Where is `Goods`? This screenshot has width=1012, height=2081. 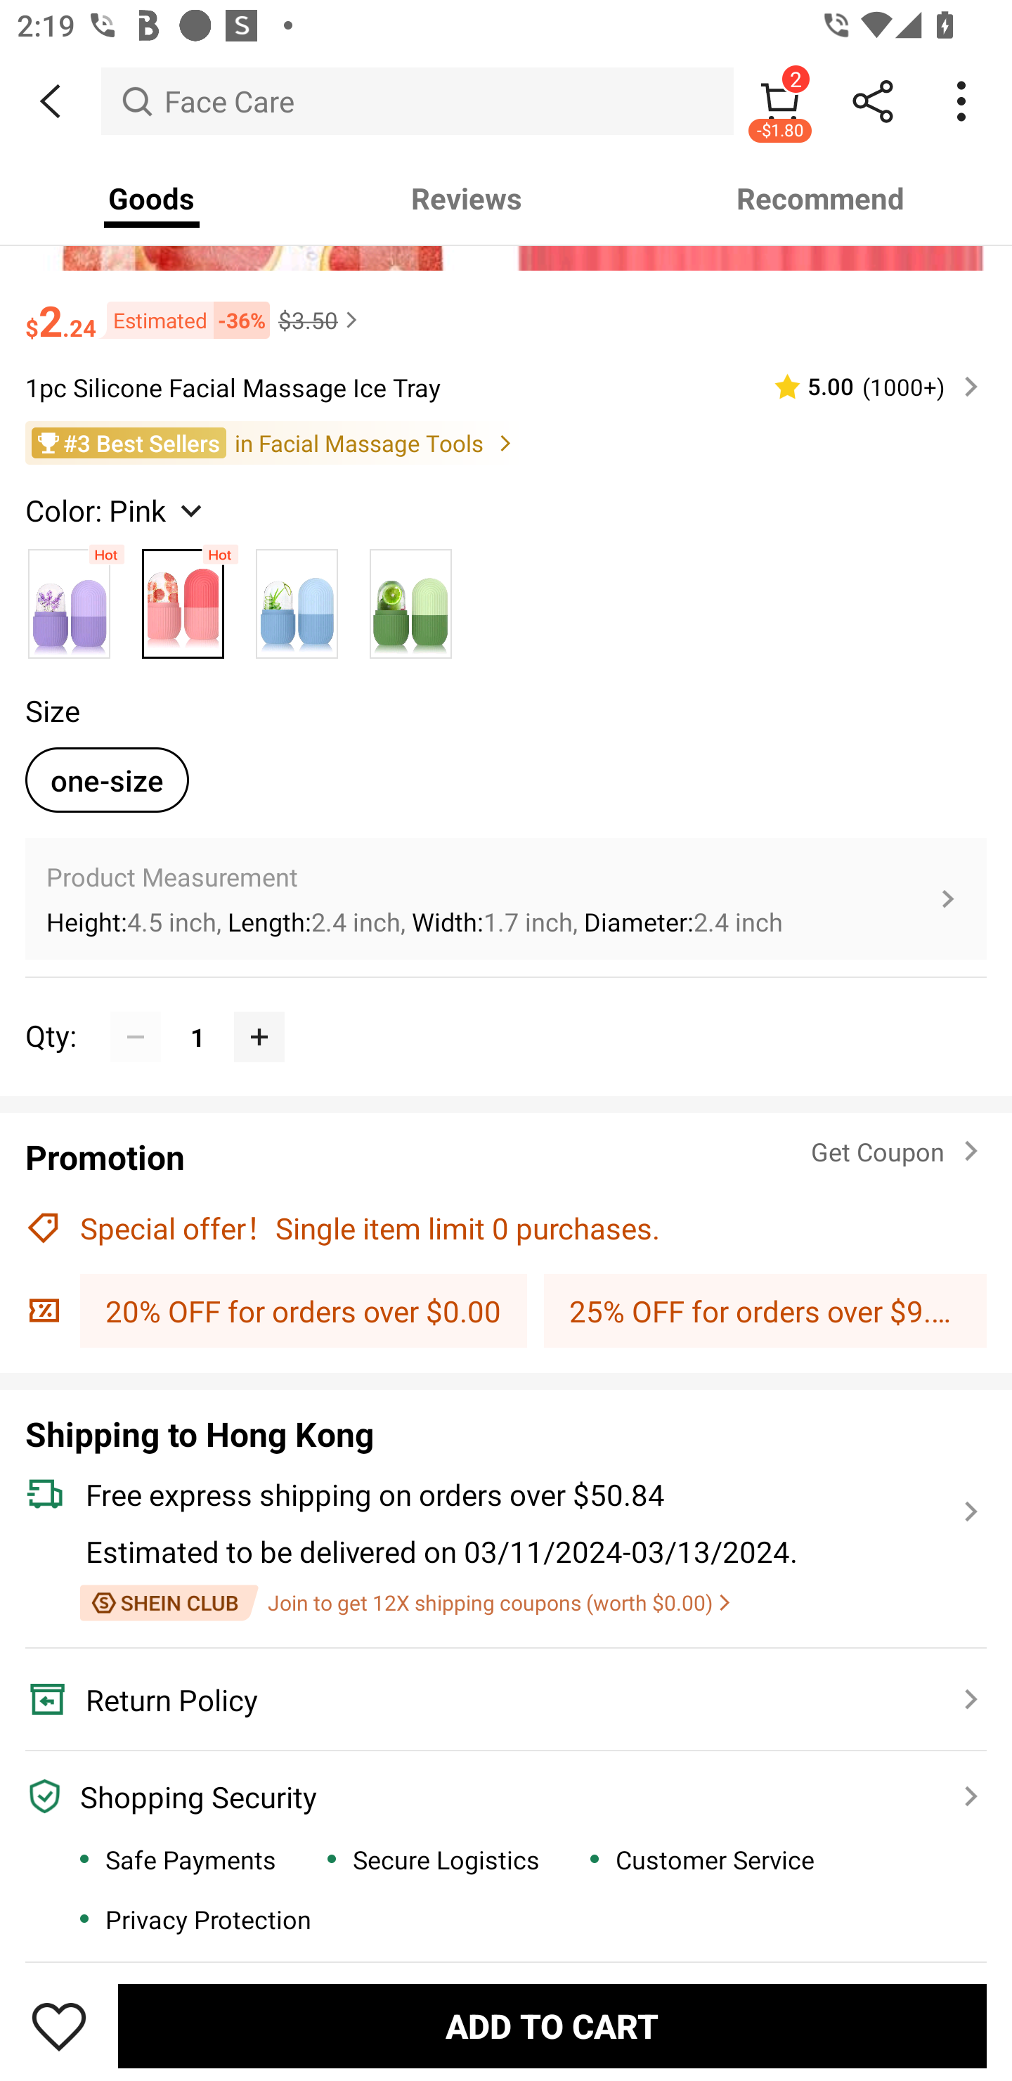 Goods is located at coordinates (152, 198).